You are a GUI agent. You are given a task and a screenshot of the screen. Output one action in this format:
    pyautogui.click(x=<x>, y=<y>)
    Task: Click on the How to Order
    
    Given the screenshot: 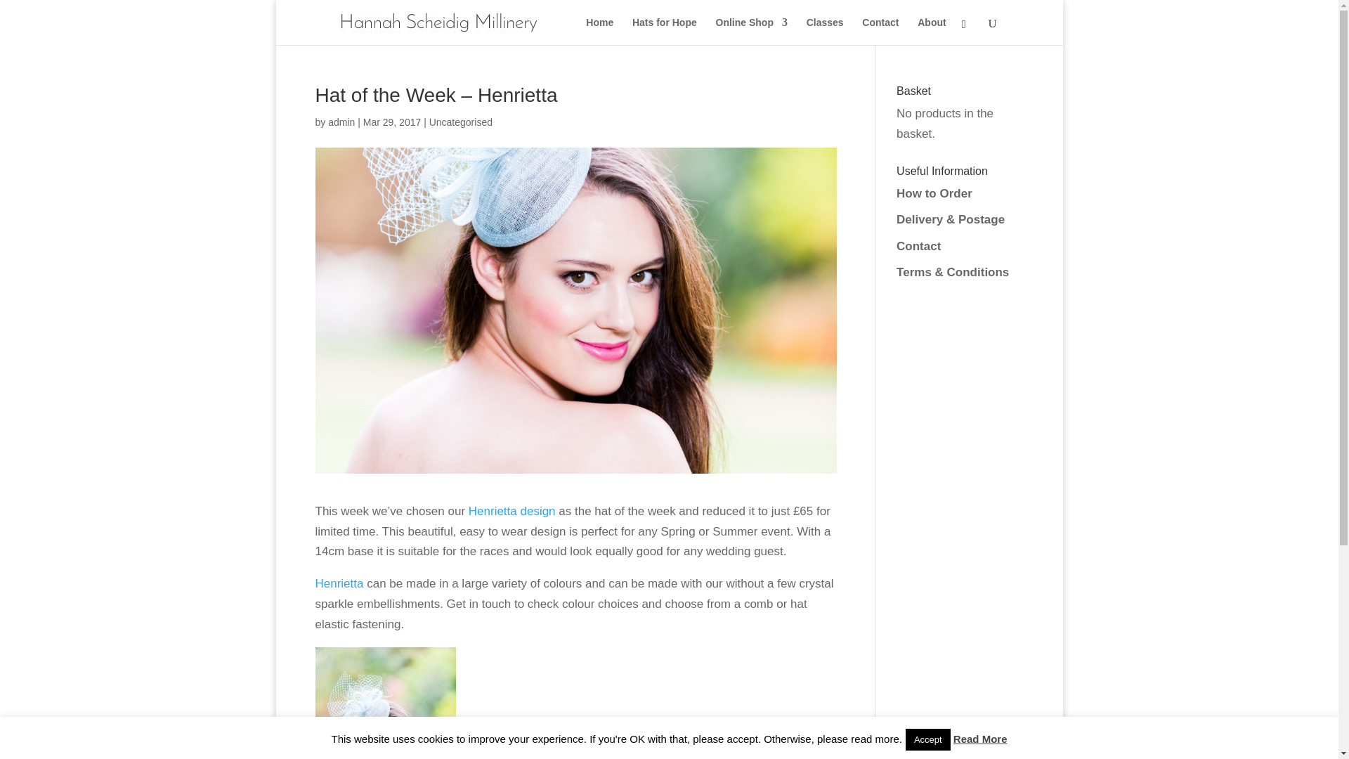 What is the action you would take?
    pyautogui.click(x=934, y=193)
    